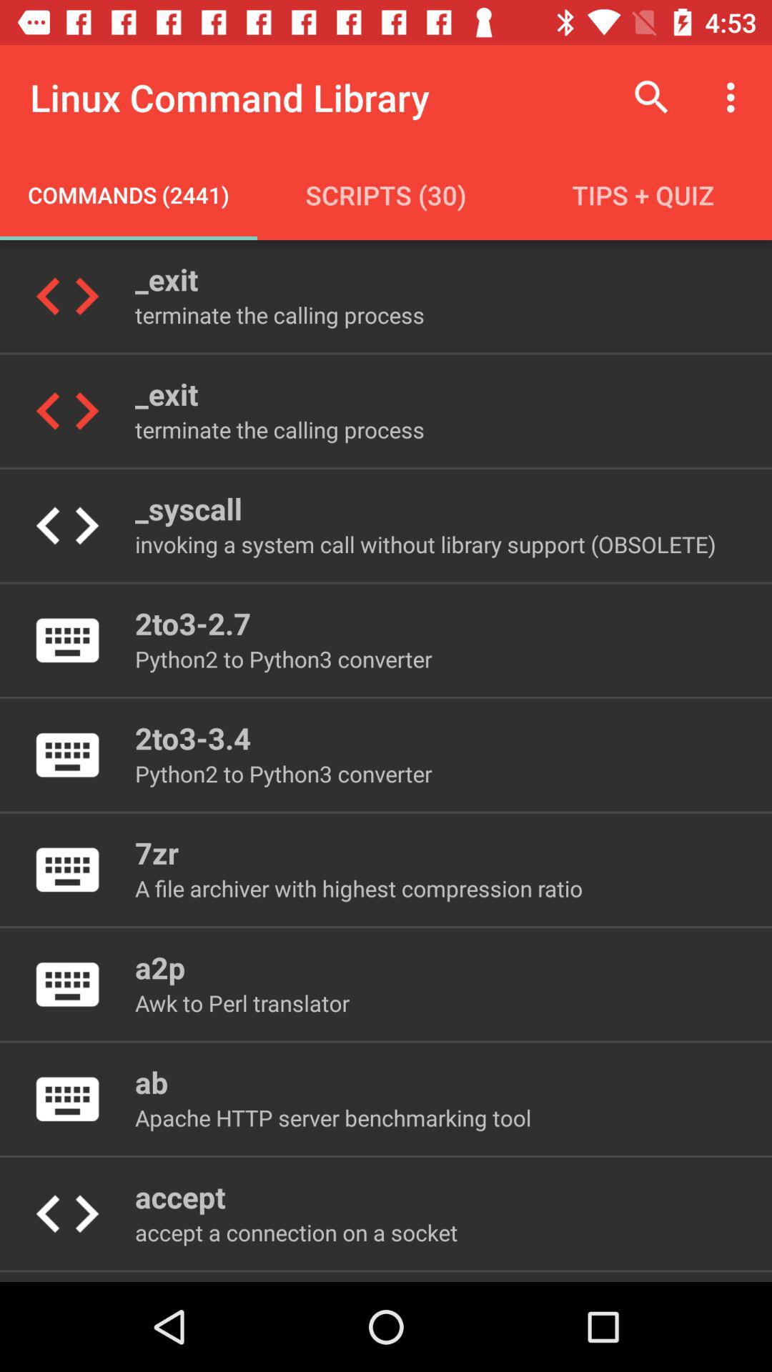 Image resolution: width=772 pixels, height=1372 pixels. I want to click on launch the icon above accept icon, so click(333, 1118).